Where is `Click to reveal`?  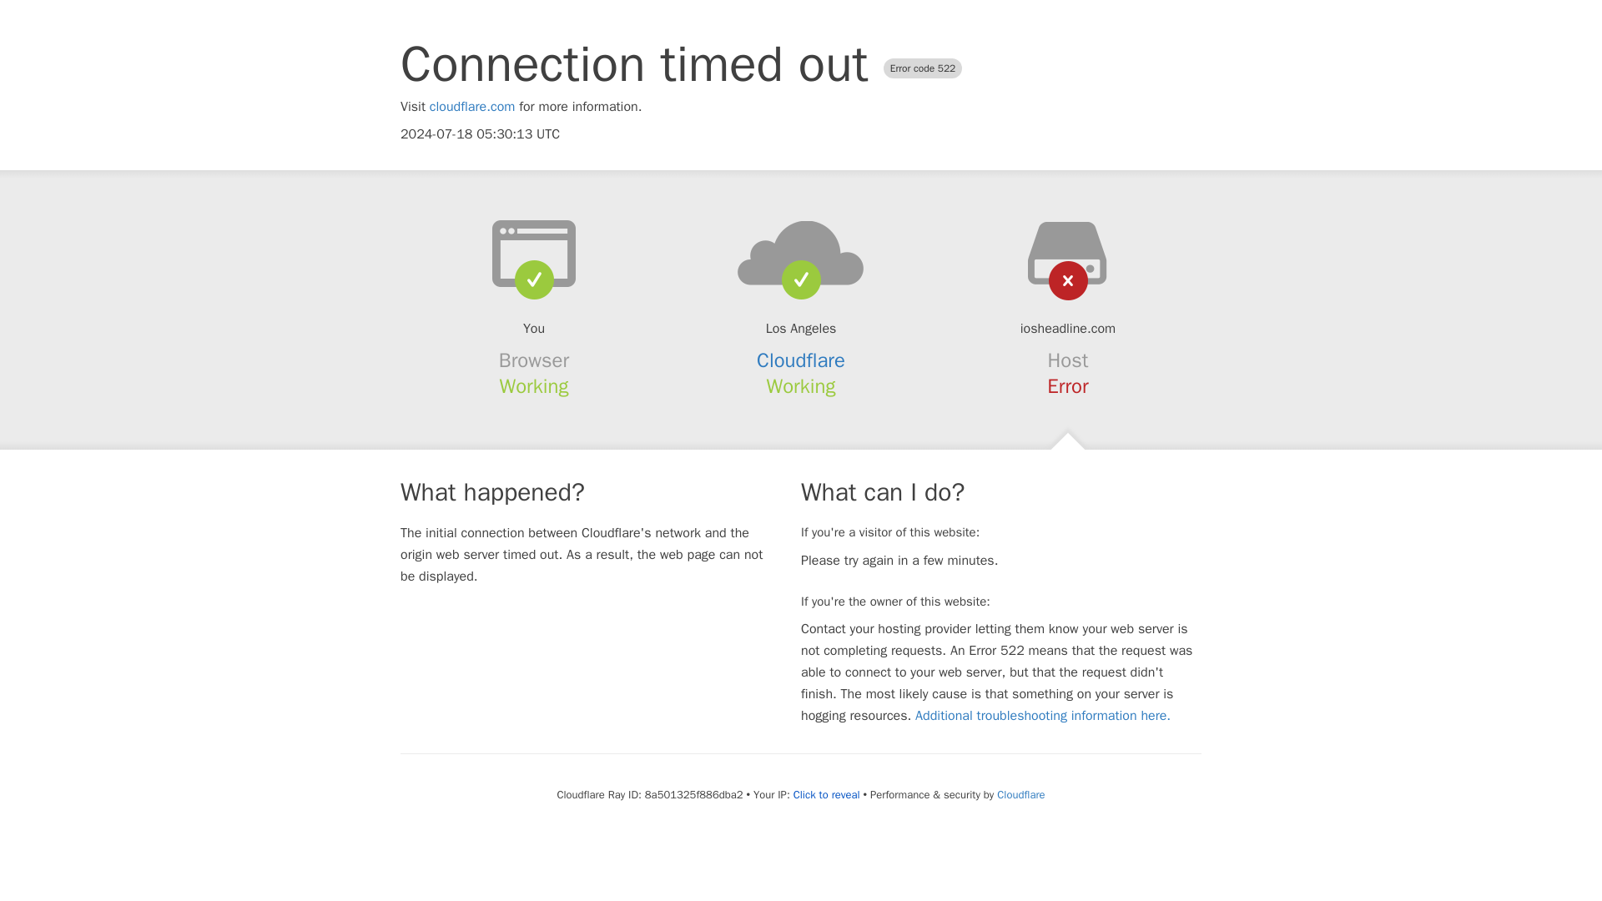
Click to reveal is located at coordinates (826, 794).